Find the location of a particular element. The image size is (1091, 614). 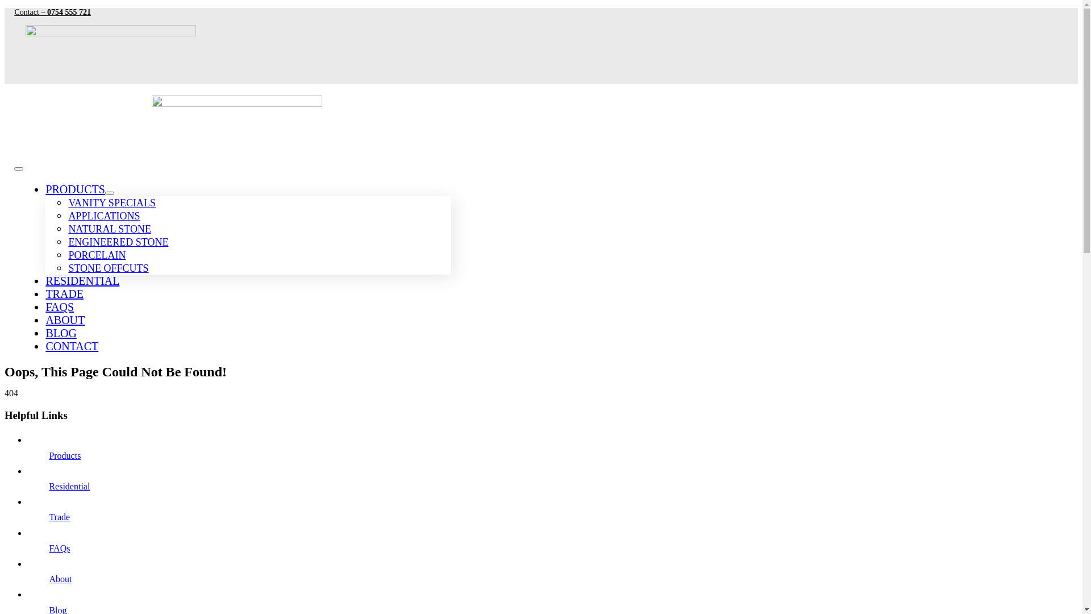

Toggle Navigation is located at coordinates (19, 169).